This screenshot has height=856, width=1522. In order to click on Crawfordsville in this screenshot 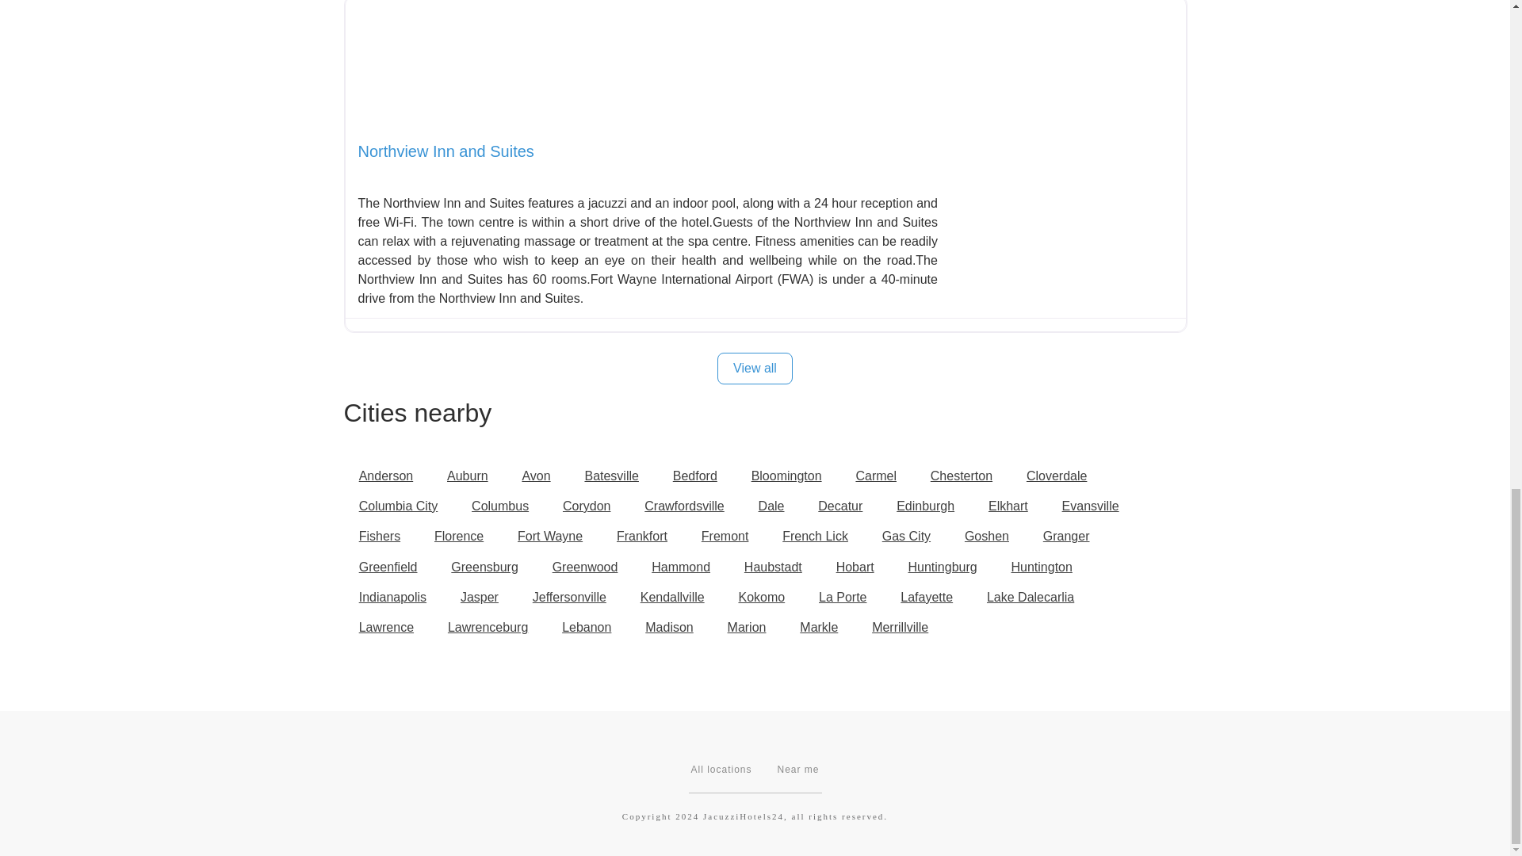, I will do `click(685, 506)`.